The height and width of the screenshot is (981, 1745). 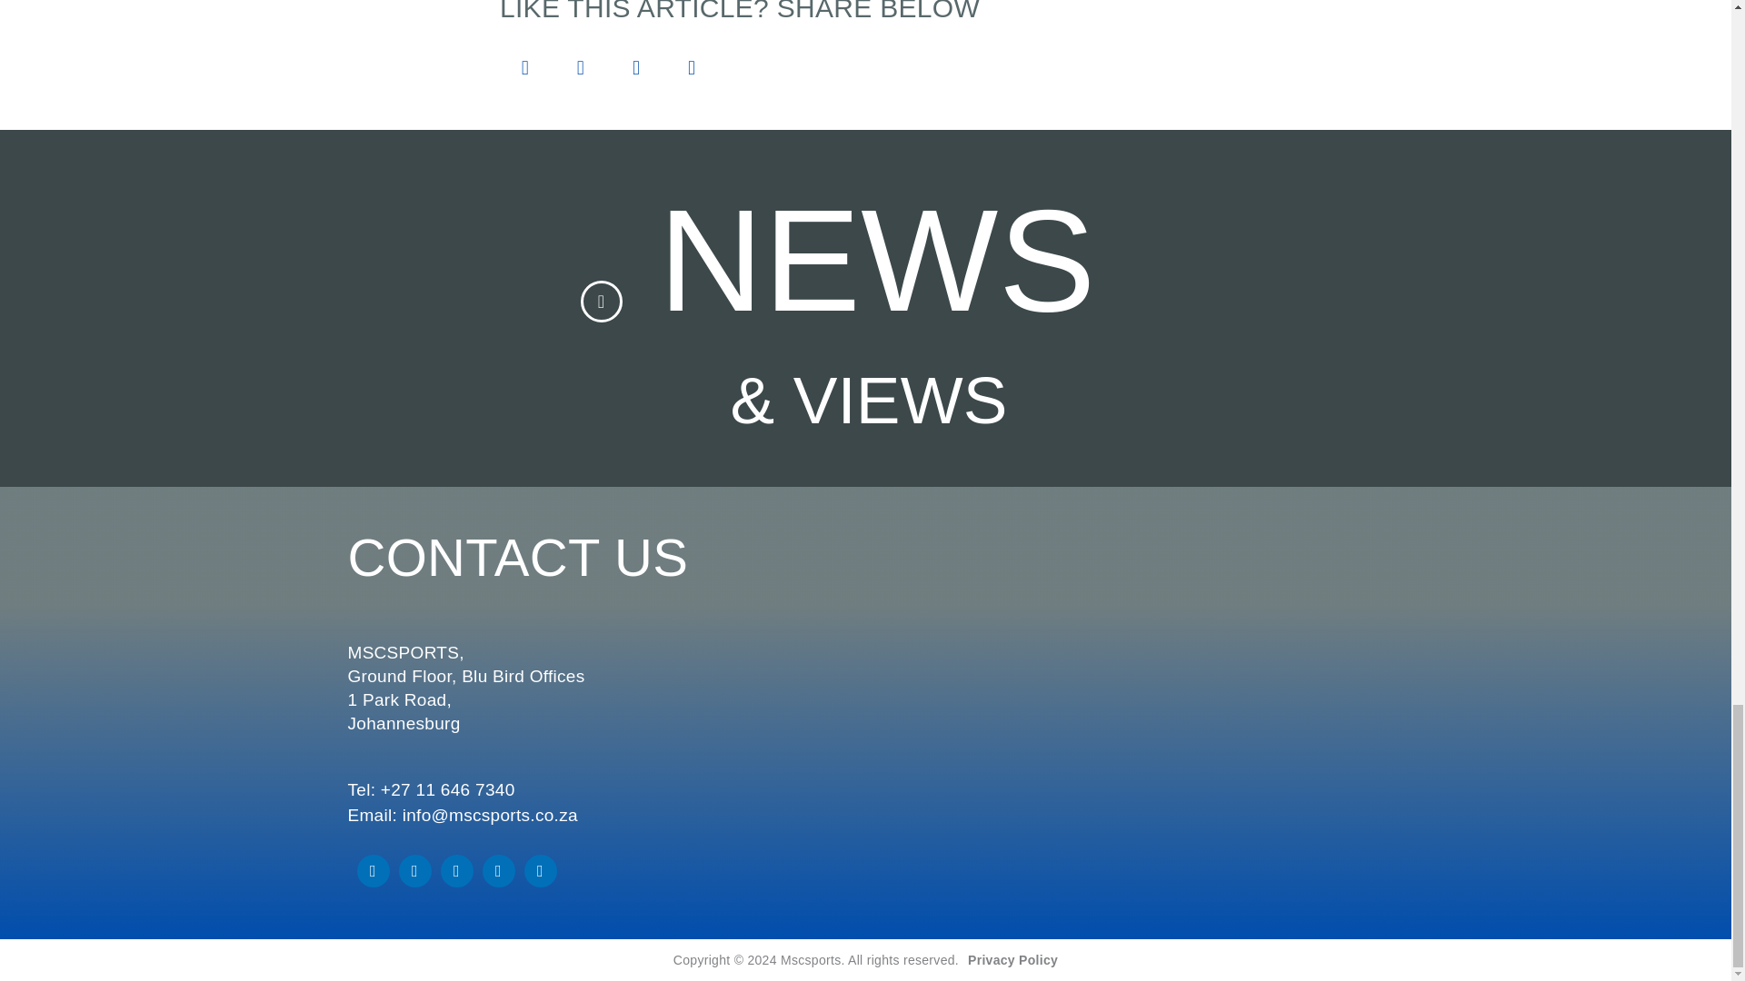 What do you see at coordinates (1012, 959) in the screenshot?
I see `Privacy Policy` at bounding box center [1012, 959].